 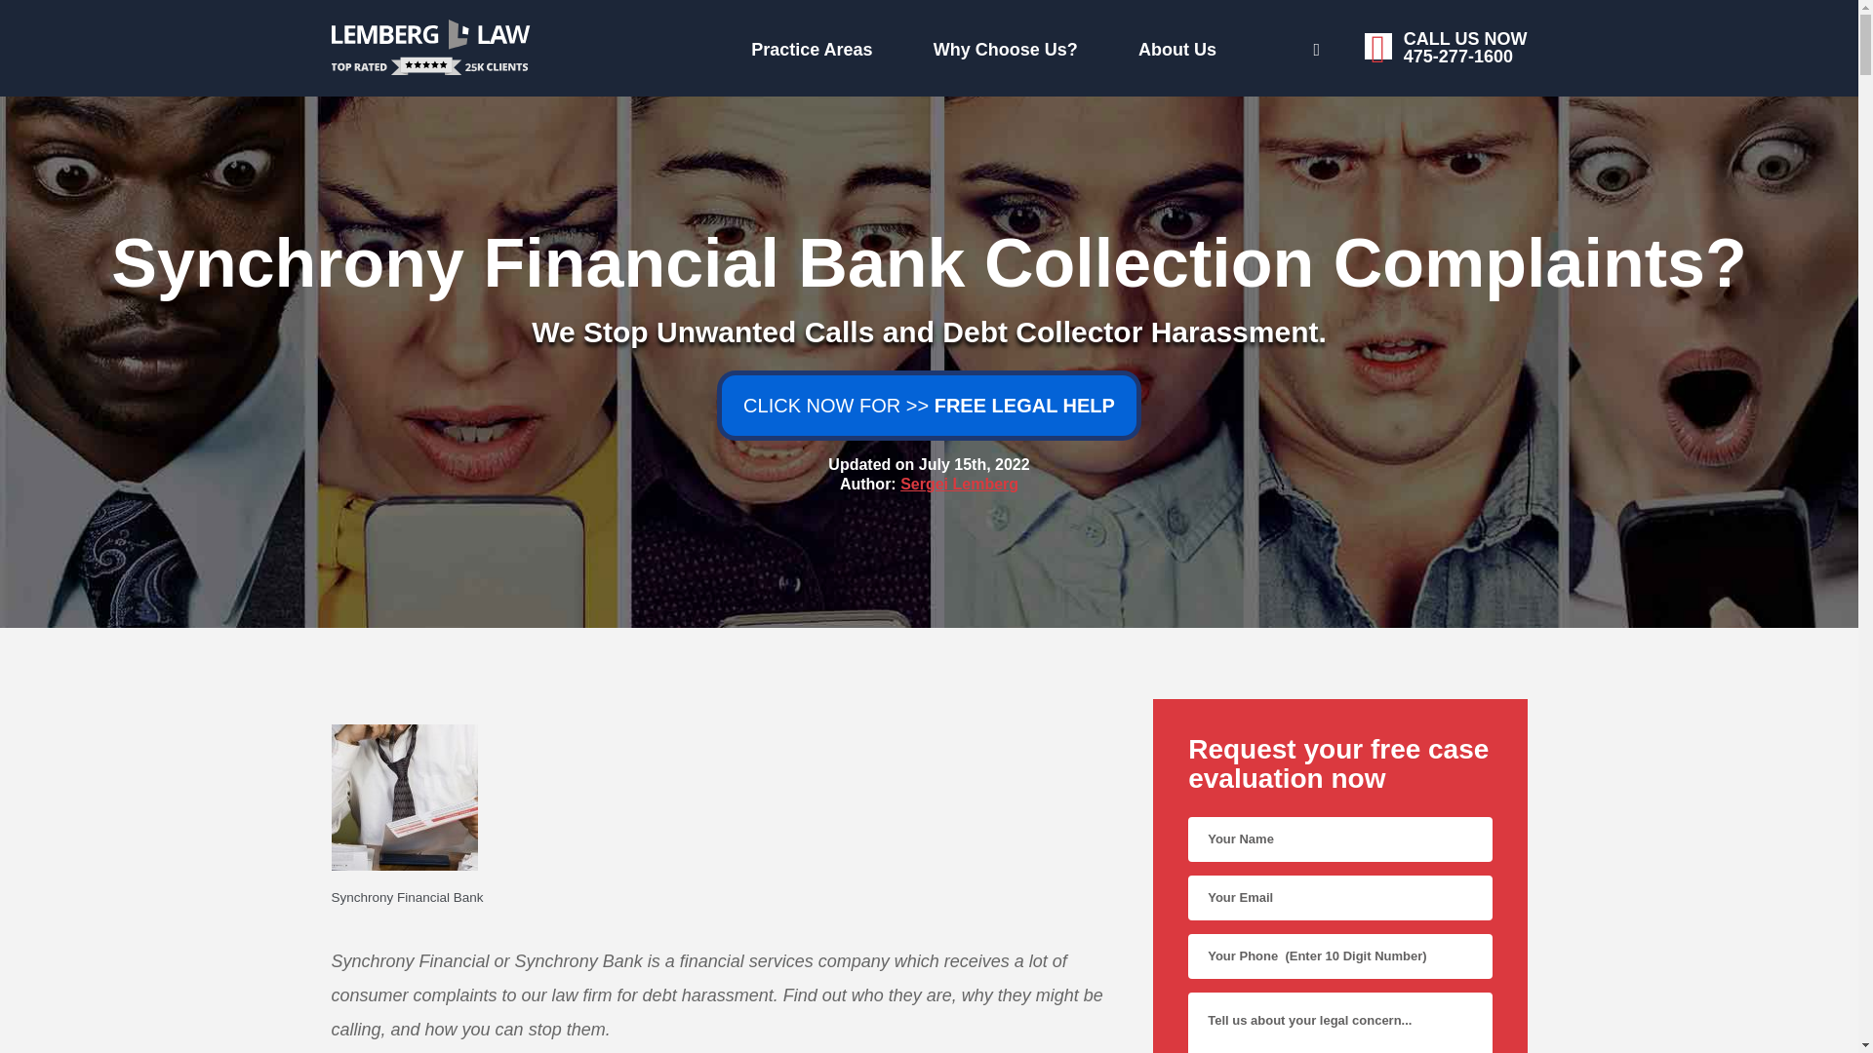 What do you see at coordinates (613, 45) in the screenshot?
I see `About Us` at bounding box center [613, 45].